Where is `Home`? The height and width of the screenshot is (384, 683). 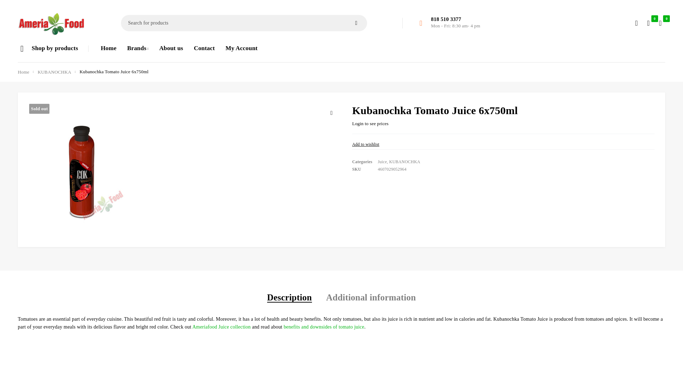 Home is located at coordinates (23, 72).